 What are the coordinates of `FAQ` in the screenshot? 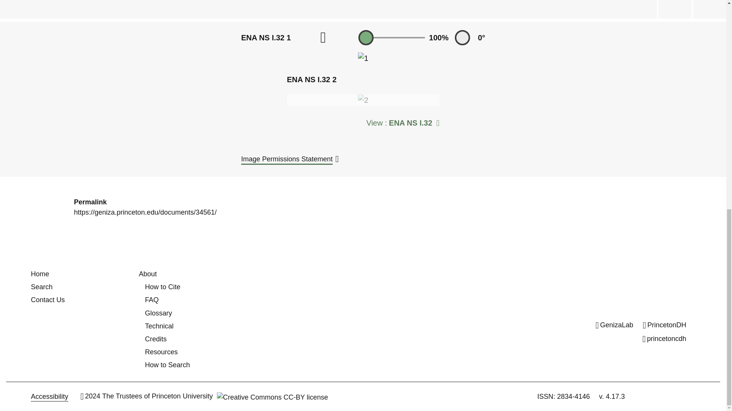 It's located at (152, 300).